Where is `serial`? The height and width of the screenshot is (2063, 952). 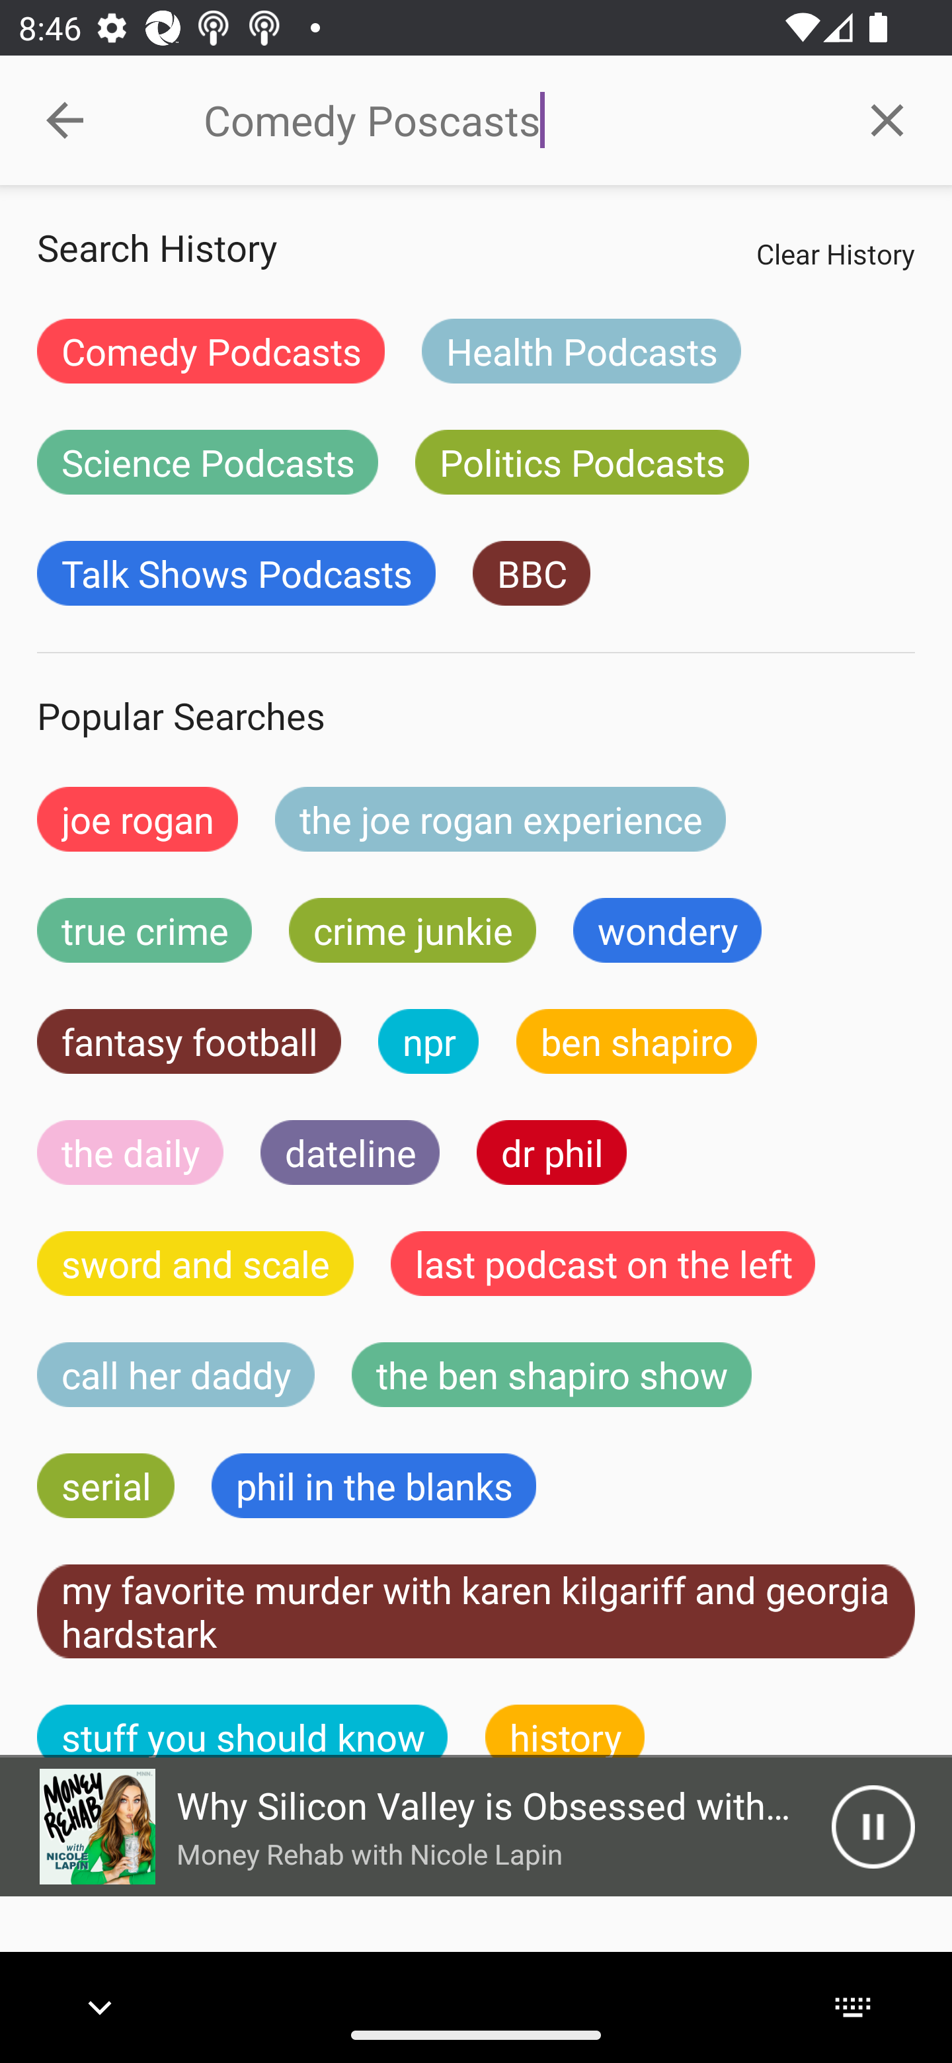 serial is located at coordinates (106, 1485).